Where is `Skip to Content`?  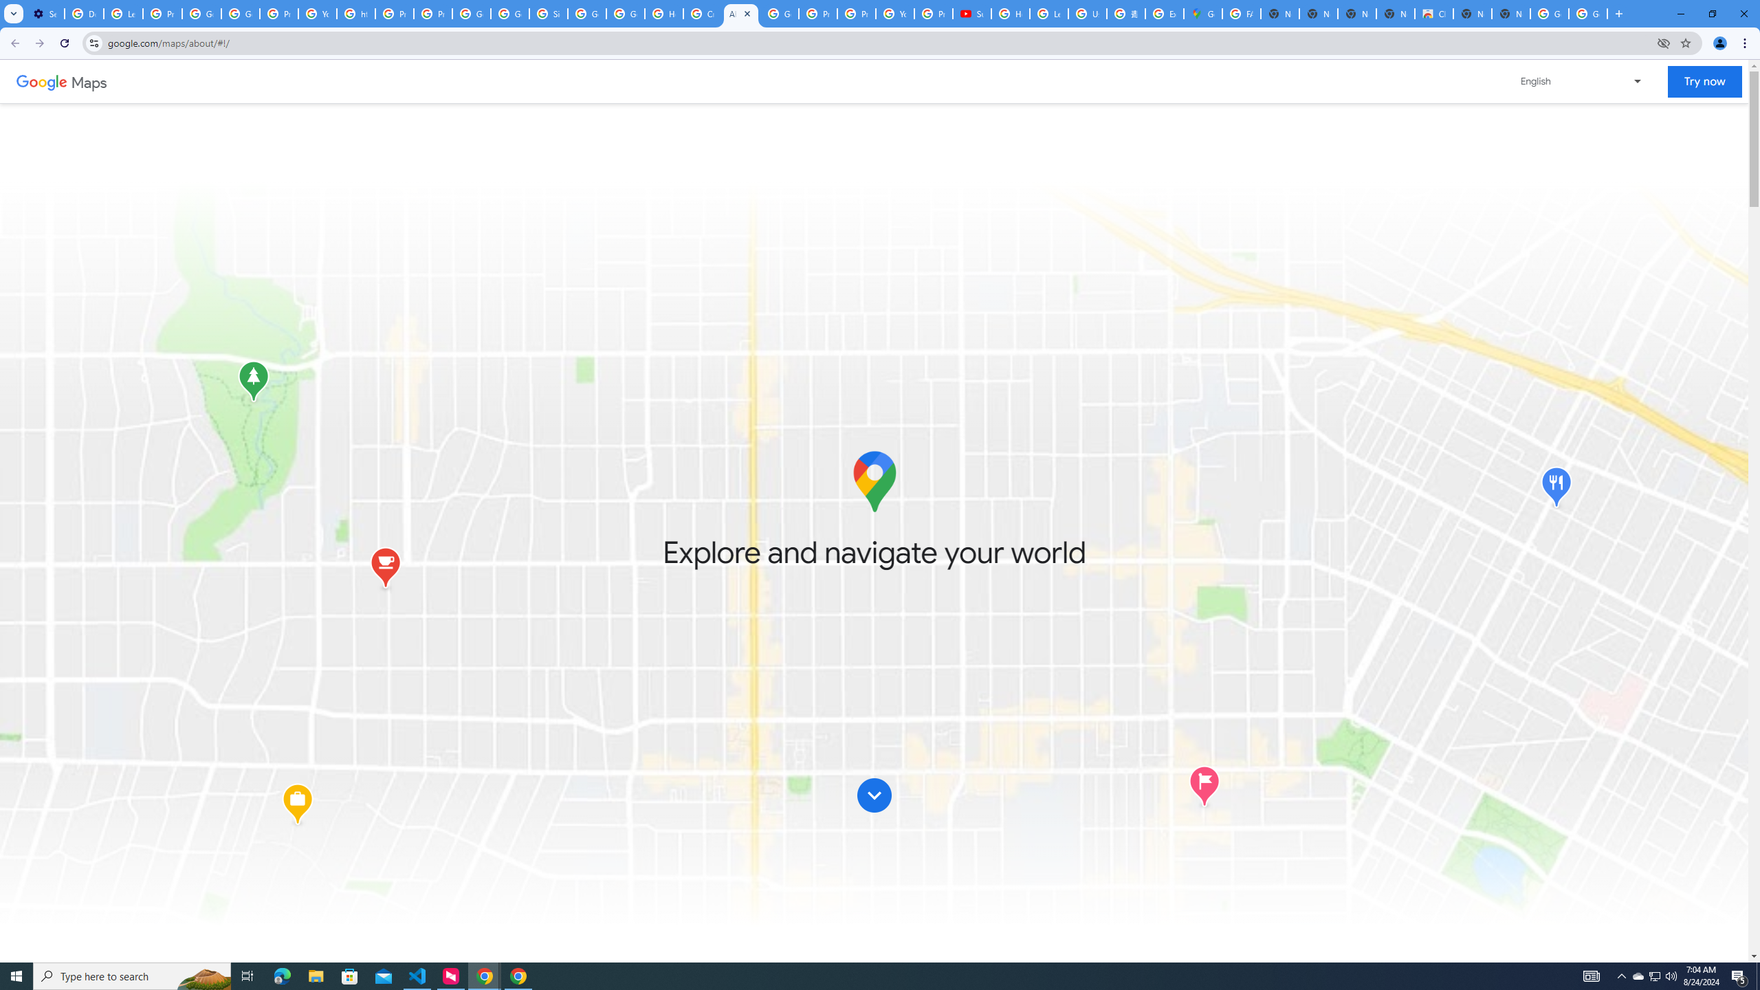 Skip to Content is located at coordinates (874, 798).